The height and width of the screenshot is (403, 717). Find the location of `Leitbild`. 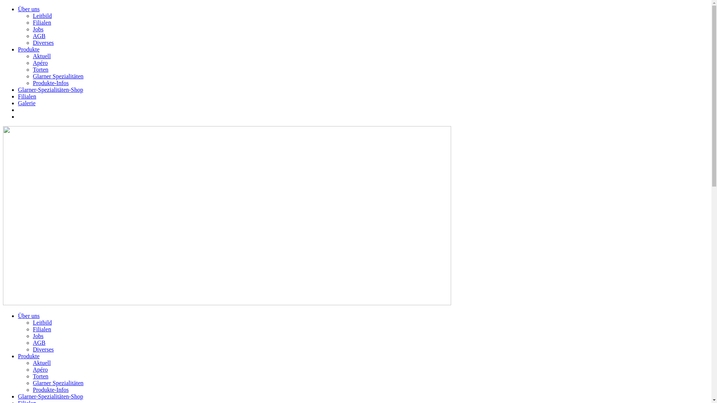

Leitbild is located at coordinates (43, 16).